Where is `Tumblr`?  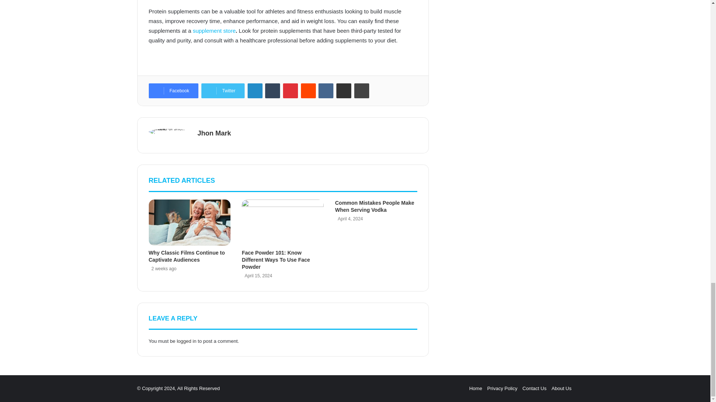
Tumblr is located at coordinates (272, 90).